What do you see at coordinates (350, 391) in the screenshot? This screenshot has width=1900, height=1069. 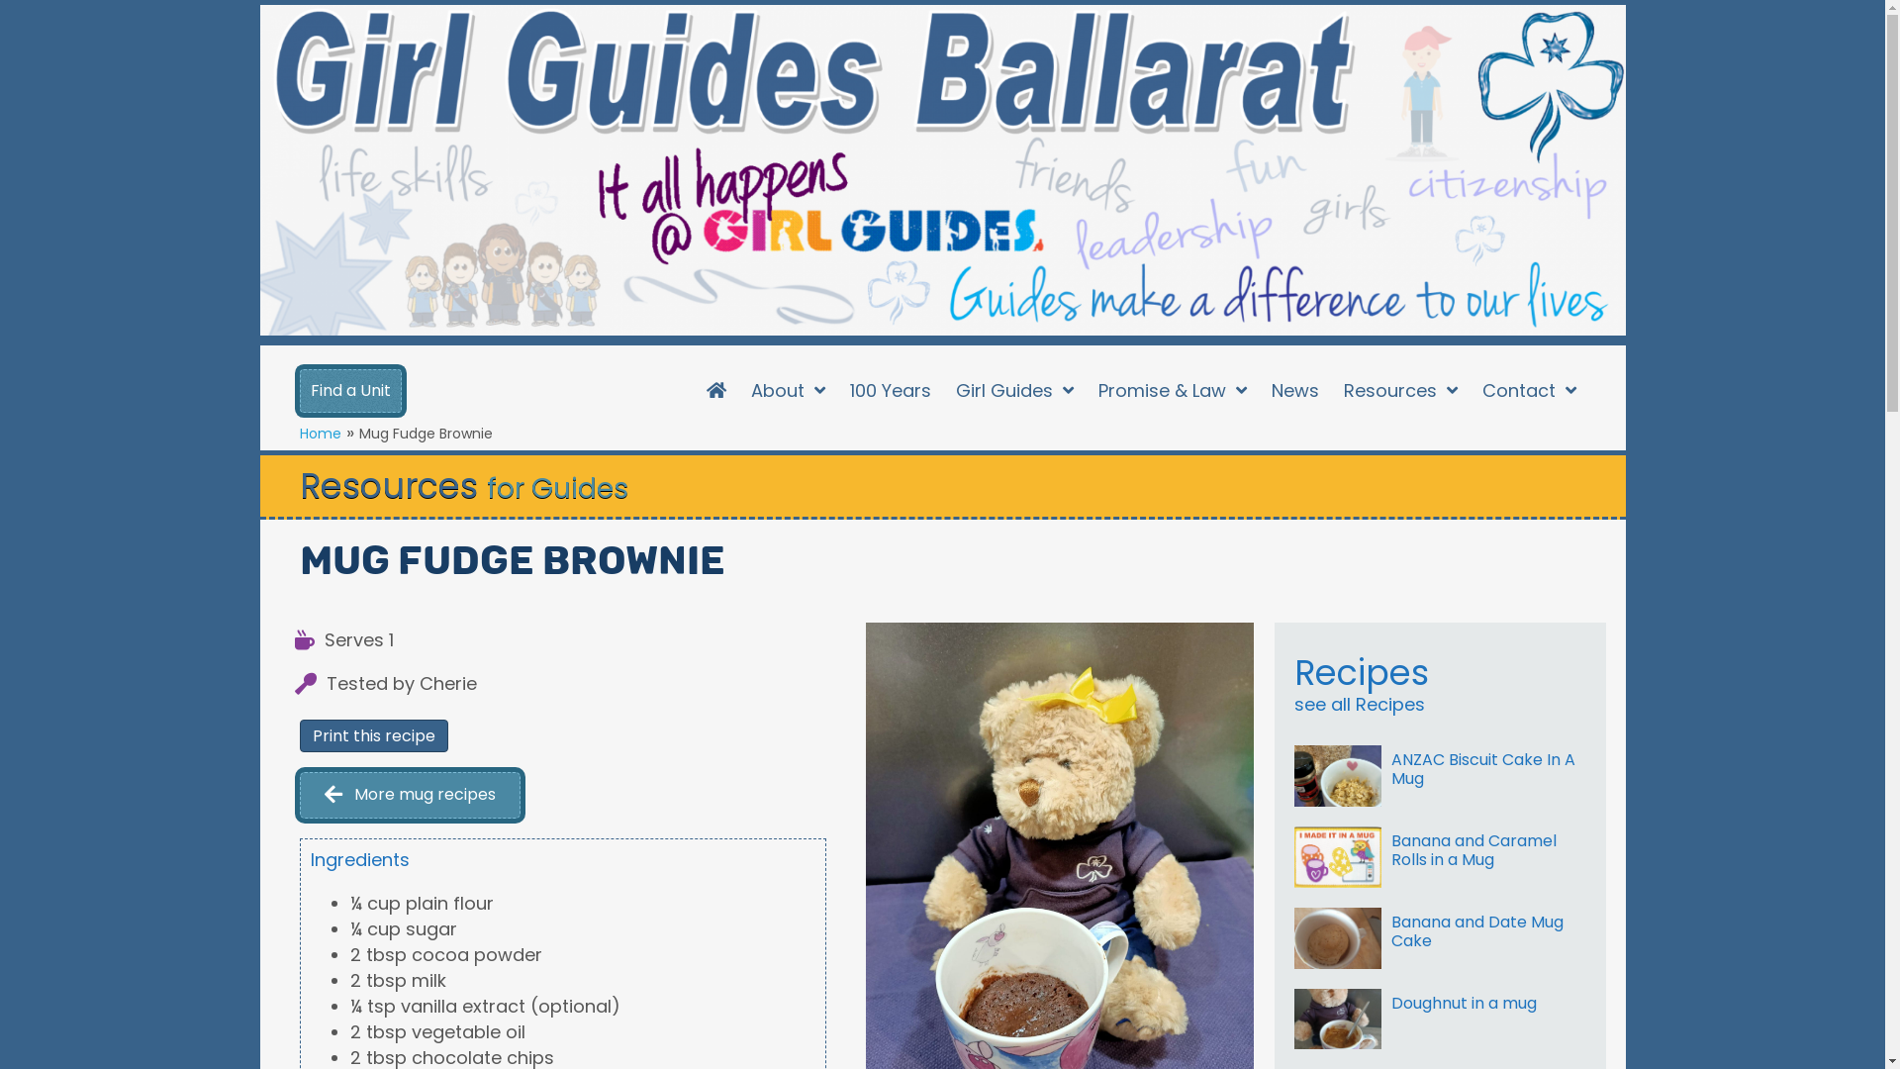 I see `Find a Unit` at bounding box center [350, 391].